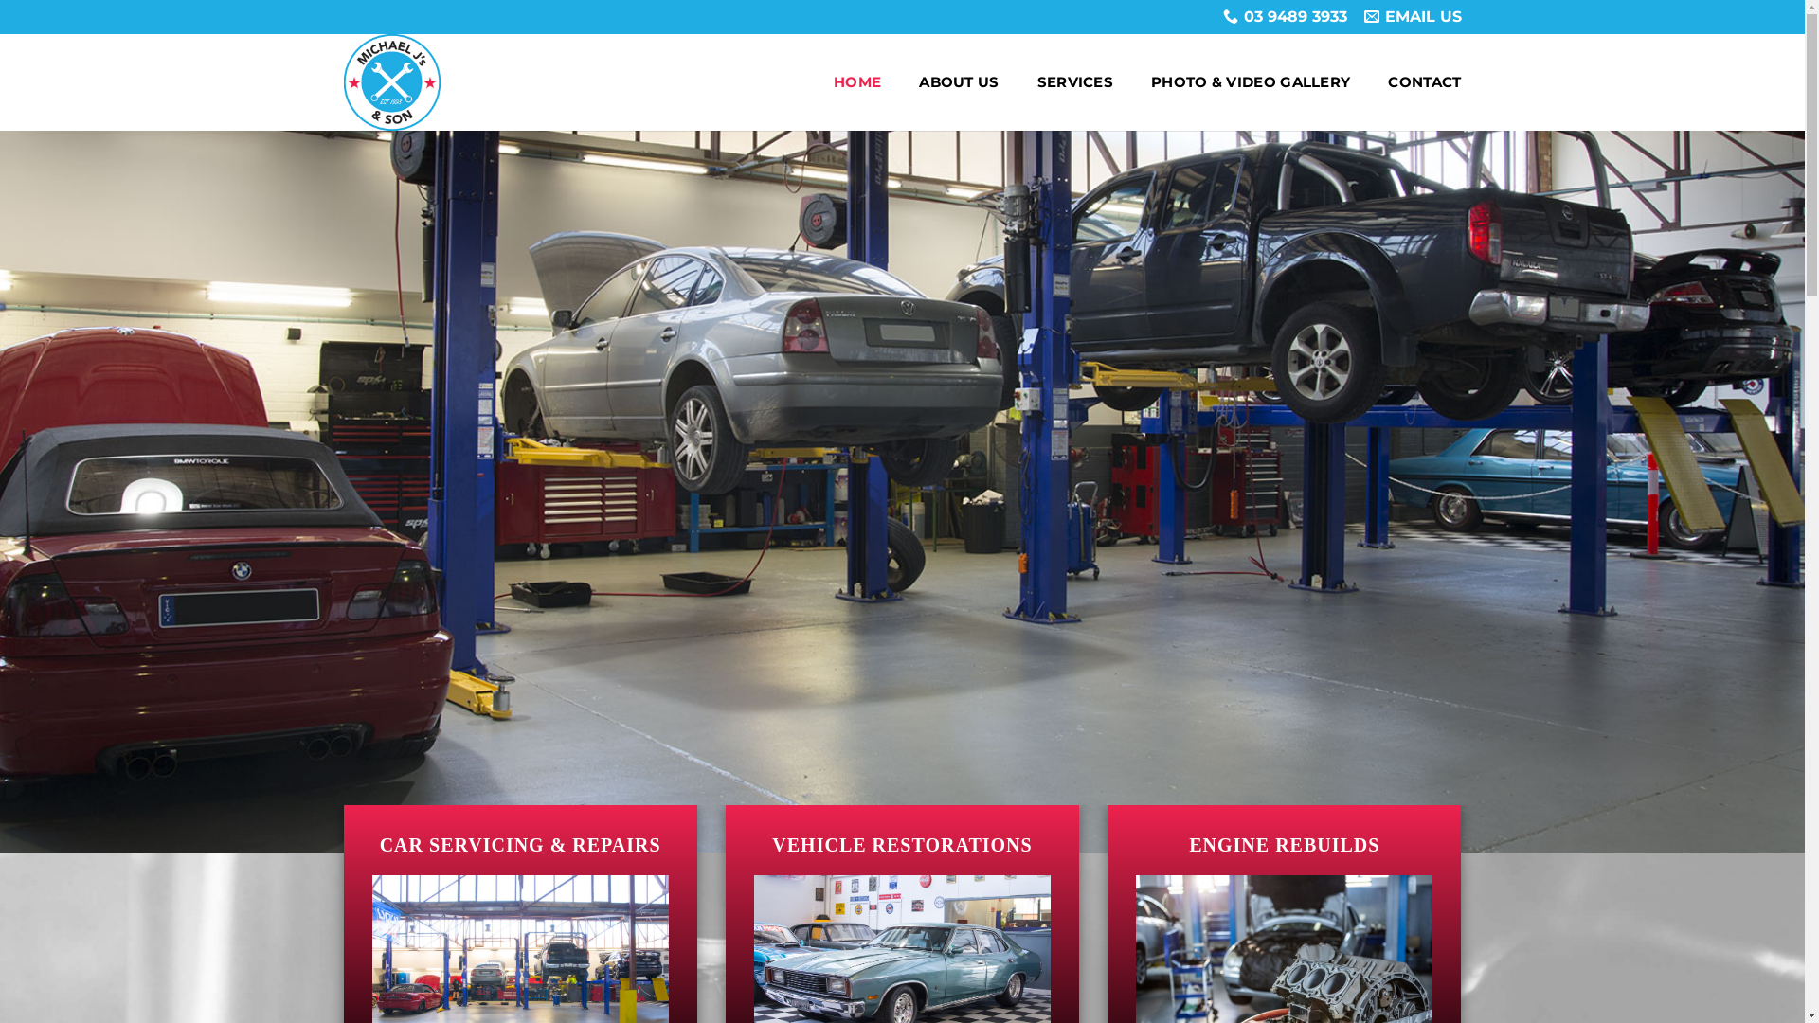 This screenshot has width=1819, height=1023. Describe the element at coordinates (462, 82) in the screenshot. I see `Michael J & Sons` at that location.